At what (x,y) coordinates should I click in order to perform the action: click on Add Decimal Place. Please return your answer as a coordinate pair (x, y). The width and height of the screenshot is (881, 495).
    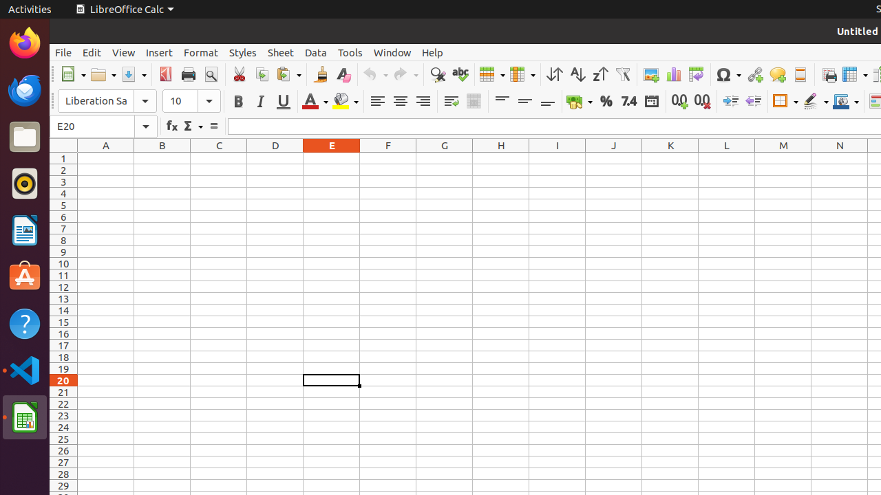
    Looking at the image, I should click on (680, 102).